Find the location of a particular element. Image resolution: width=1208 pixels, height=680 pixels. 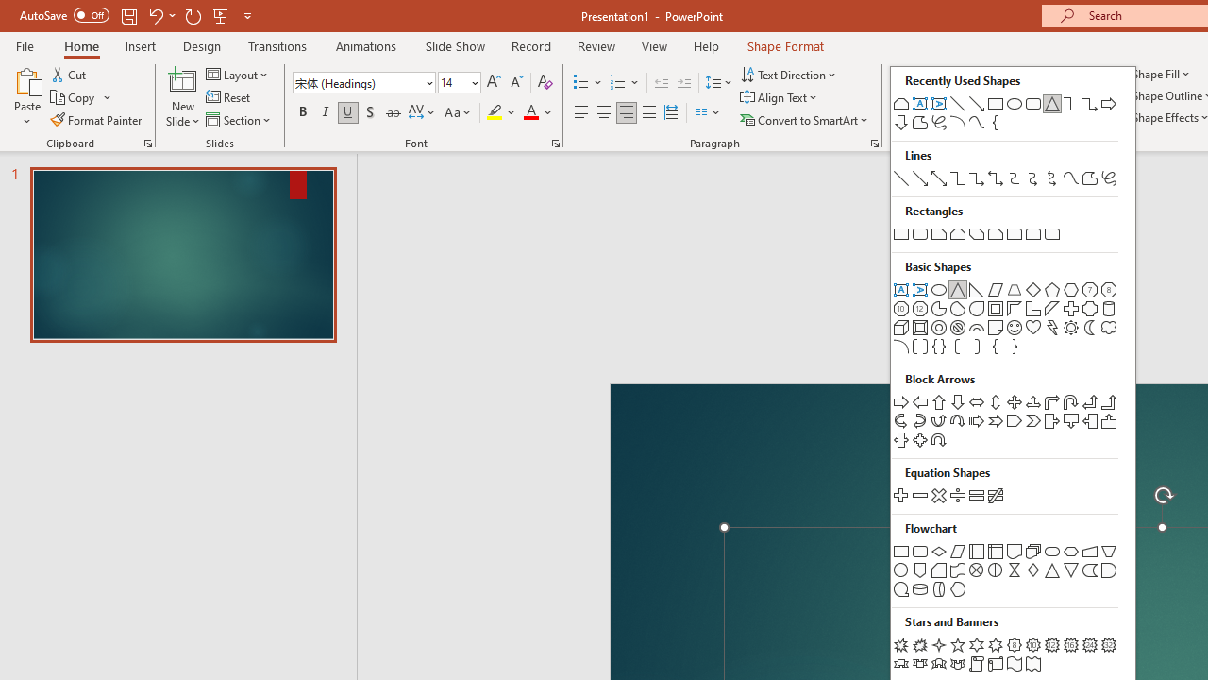

Paragraph... is located at coordinates (874, 144).